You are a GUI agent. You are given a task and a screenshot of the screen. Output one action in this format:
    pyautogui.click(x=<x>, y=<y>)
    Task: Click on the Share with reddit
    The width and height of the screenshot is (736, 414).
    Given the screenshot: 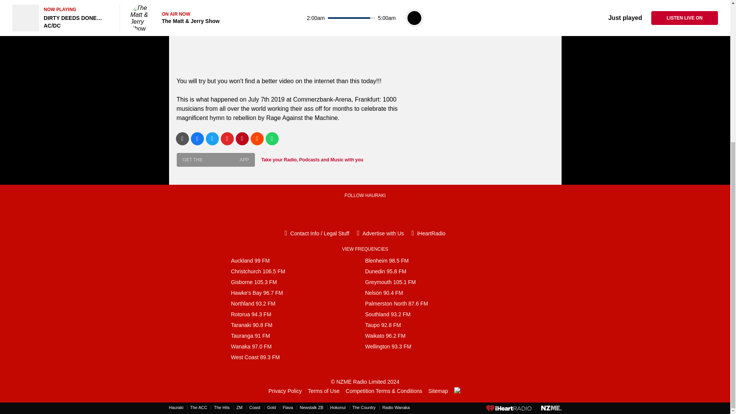 What is the action you would take?
    pyautogui.click(x=257, y=138)
    